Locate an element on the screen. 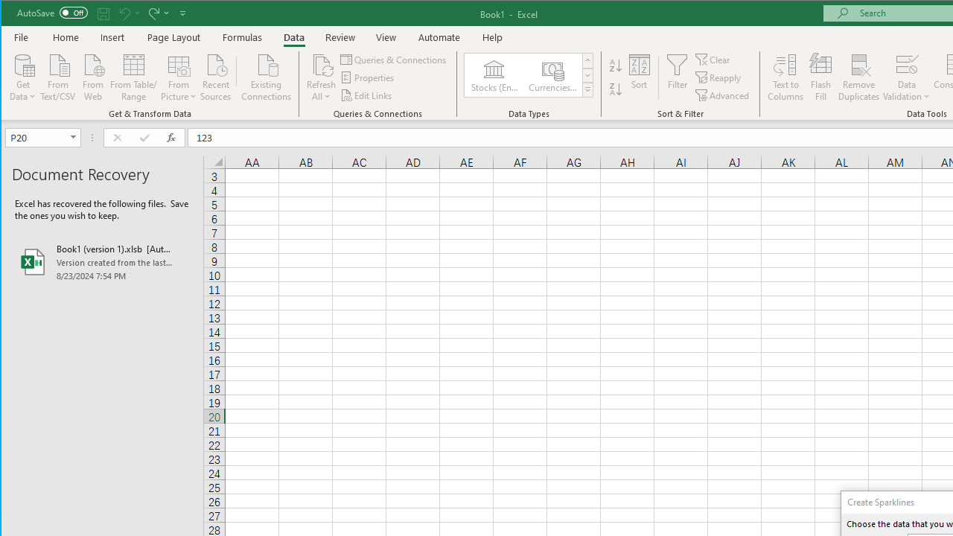 This screenshot has height=536, width=953. Sort Smallest to Largest is located at coordinates (616, 66).